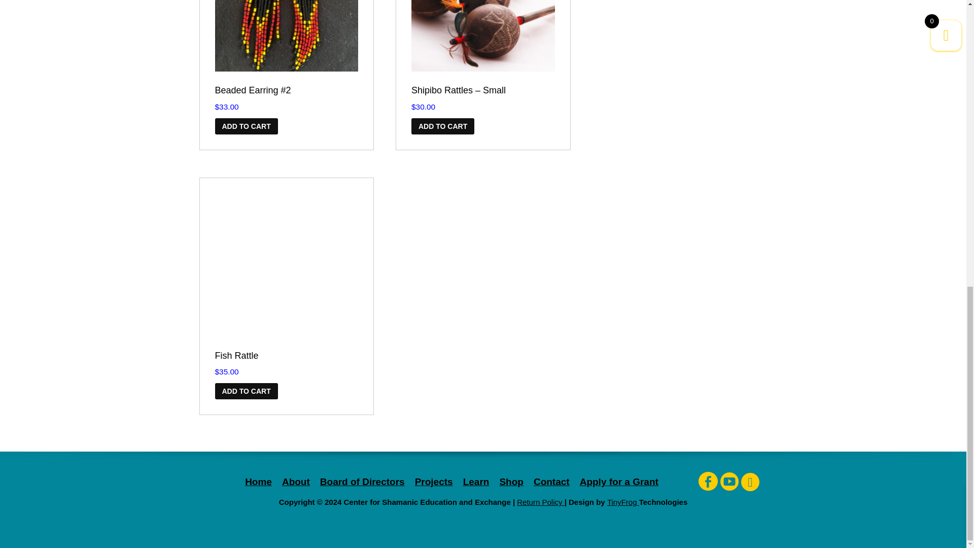  I want to click on Learn, so click(476, 482).